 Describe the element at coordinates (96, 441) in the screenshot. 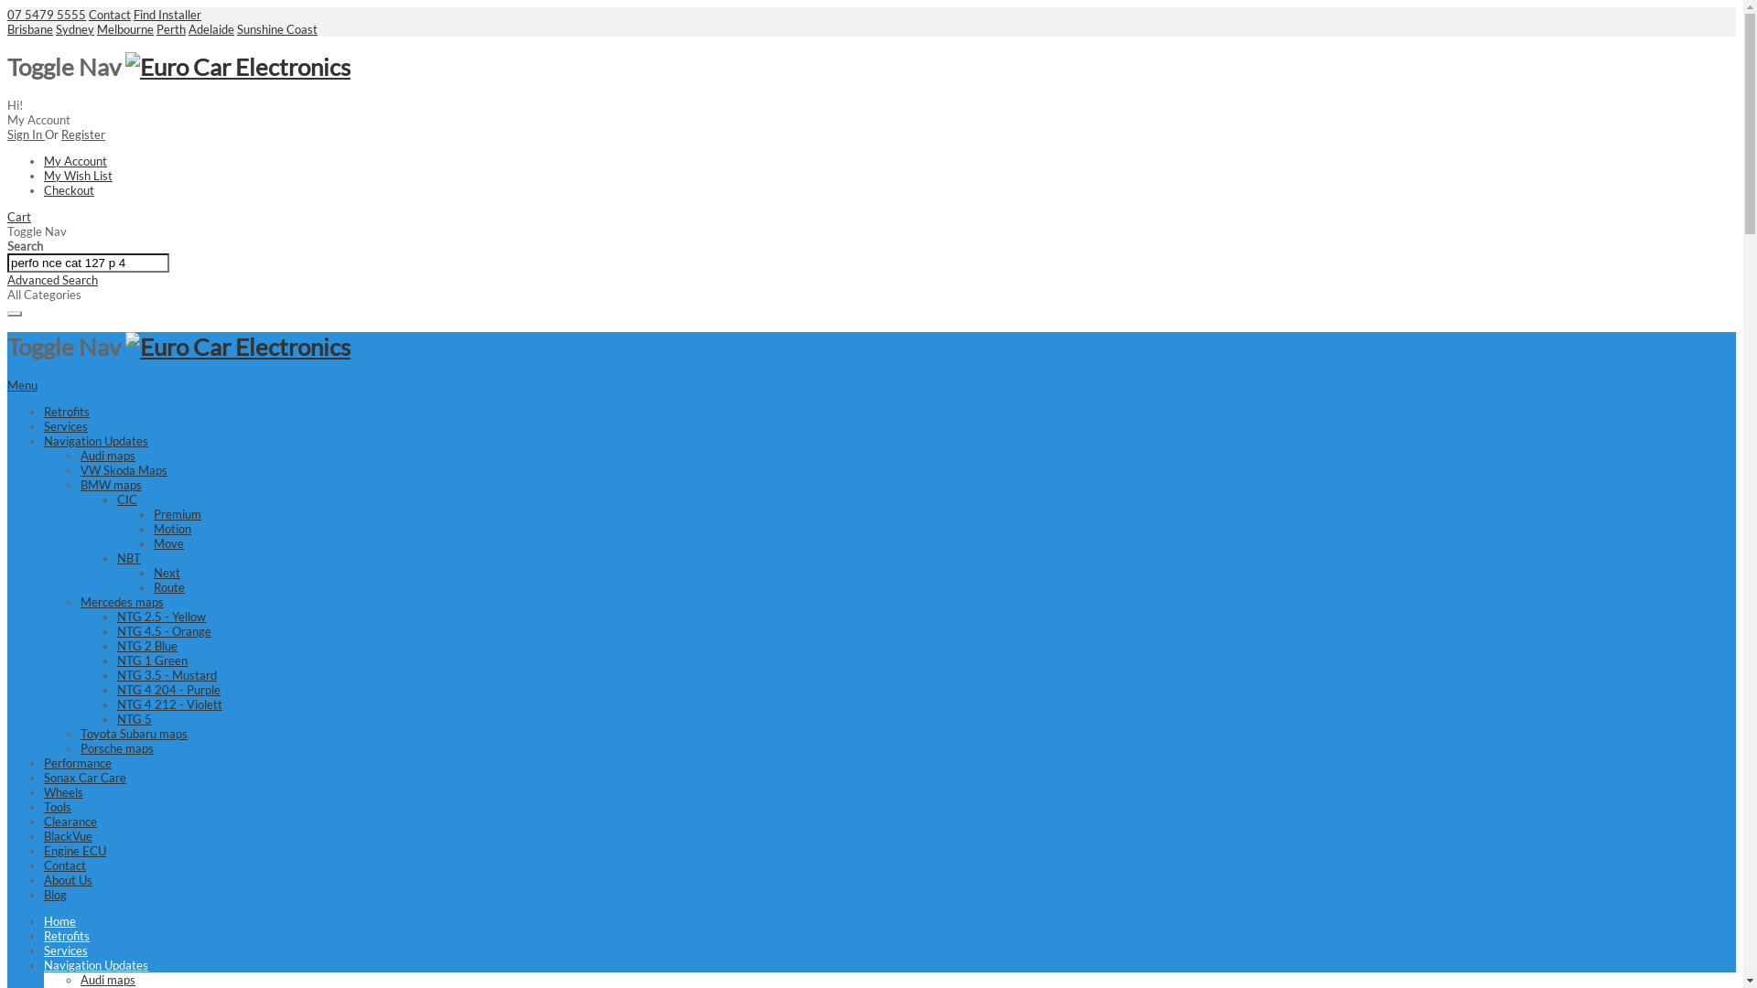

I see `Navigation Updates` at that location.